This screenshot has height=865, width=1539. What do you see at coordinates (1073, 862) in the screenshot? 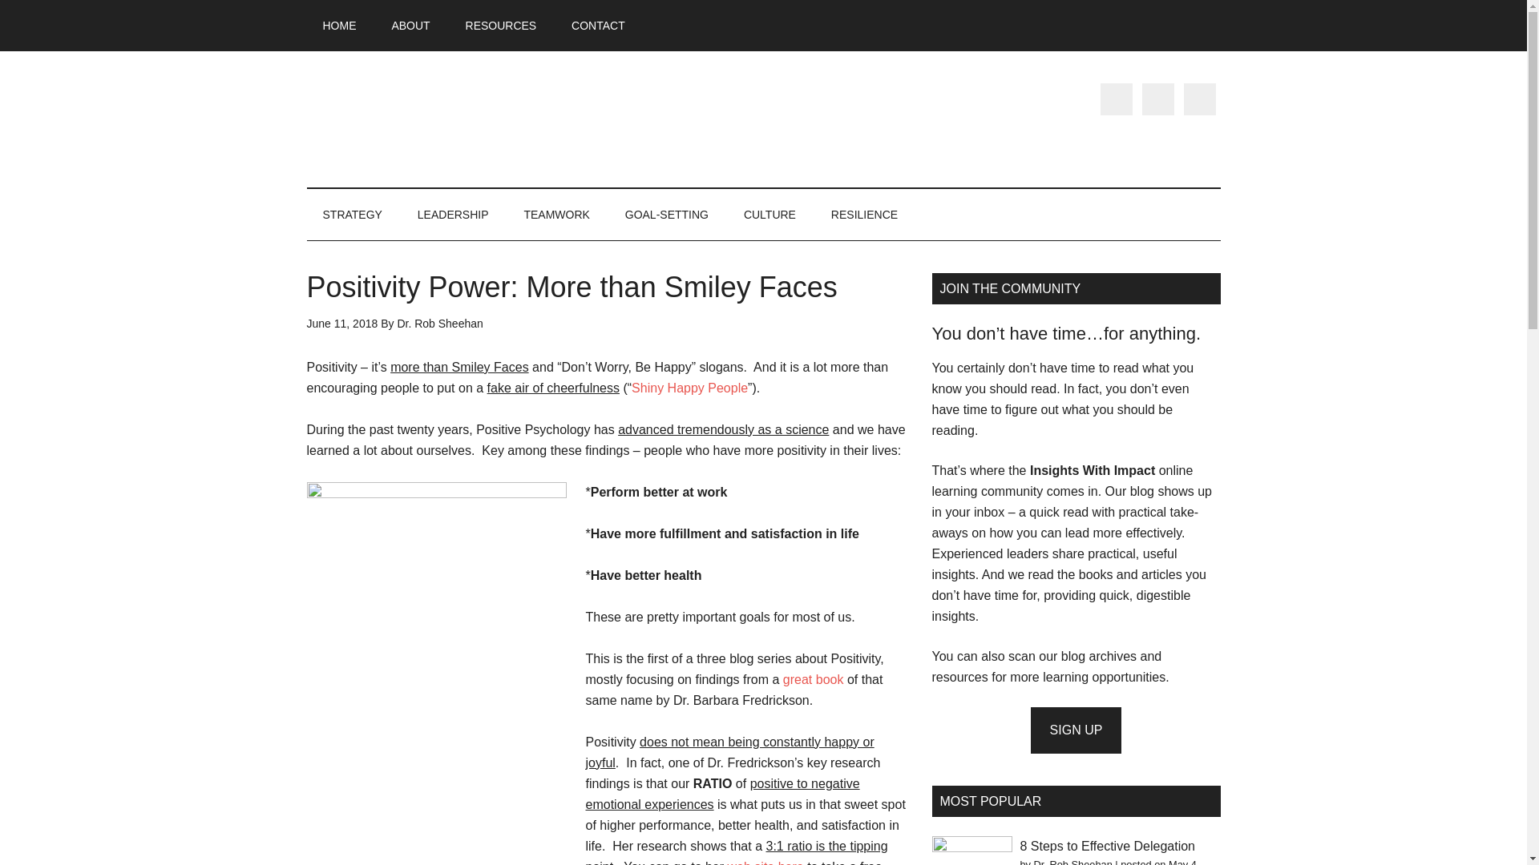
I see `Dr. Rob Sheehan` at bounding box center [1073, 862].